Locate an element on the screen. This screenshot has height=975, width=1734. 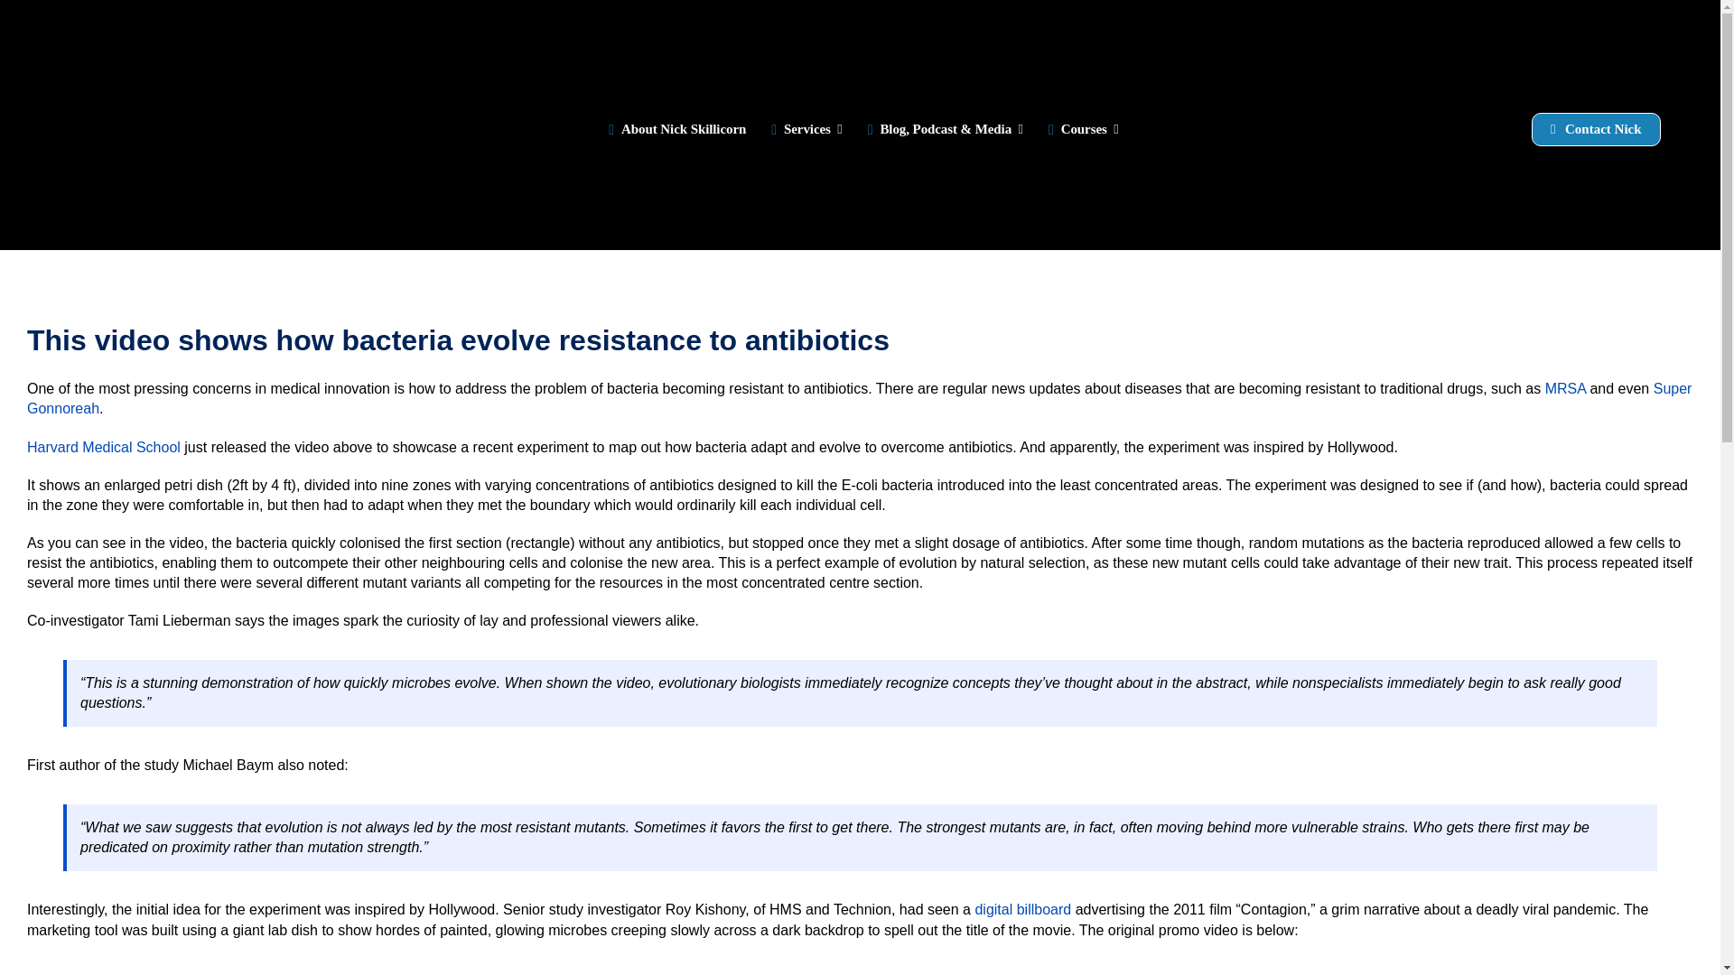
Super Gonnoreah is located at coordinates (860, 399).